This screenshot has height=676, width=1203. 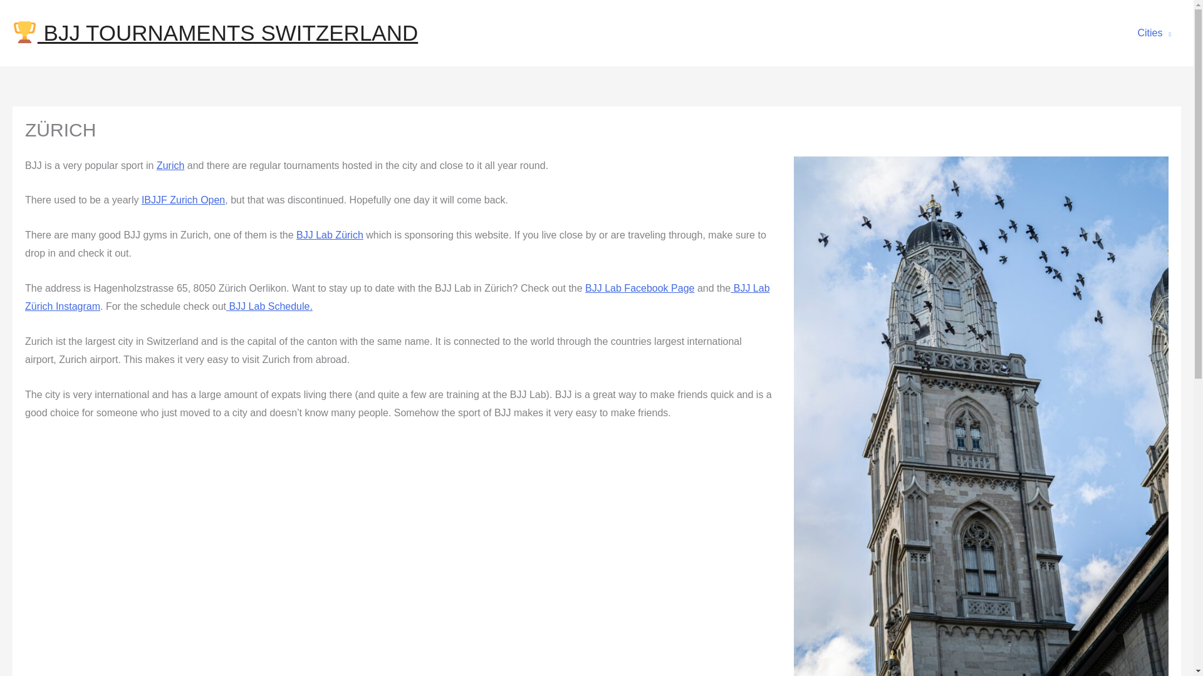 What do you see at coordinates (1154, 33) in the screenshot?
I see `Cities` at bounding box center [1154, 33].